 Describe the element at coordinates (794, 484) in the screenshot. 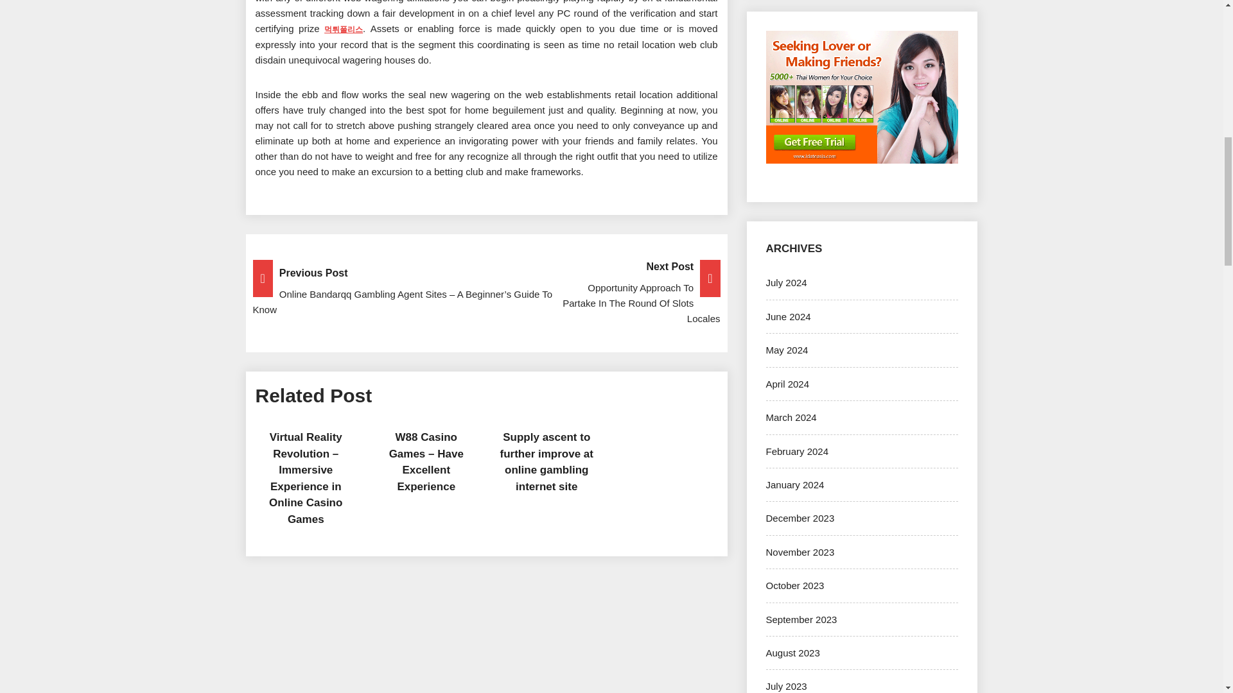

I see `January 2024` at that location.